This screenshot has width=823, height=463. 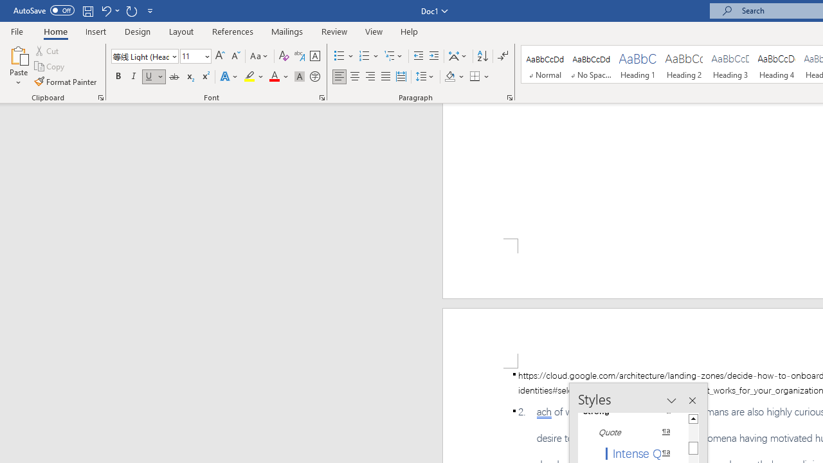 I want to click on Font Color Automatic, so click(x=274, y=77).